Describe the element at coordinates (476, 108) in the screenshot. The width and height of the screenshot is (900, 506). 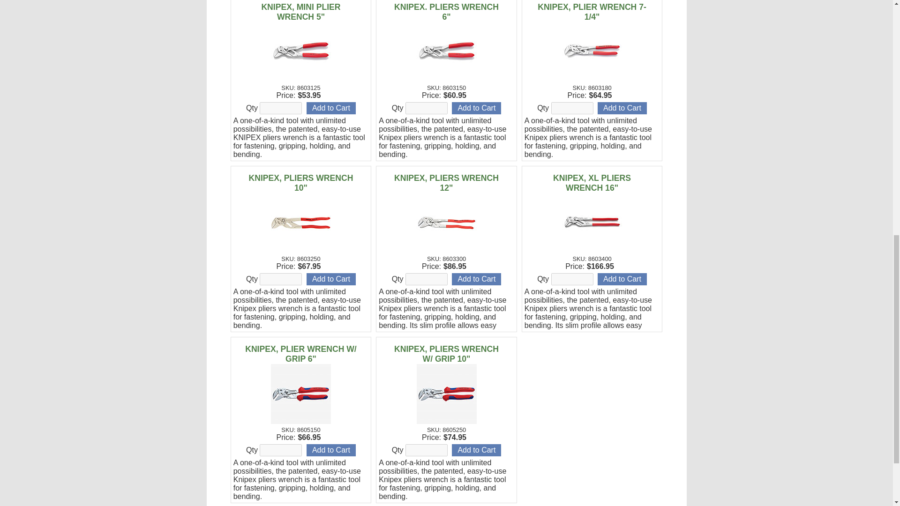
I see `Add to Cart` at that location.